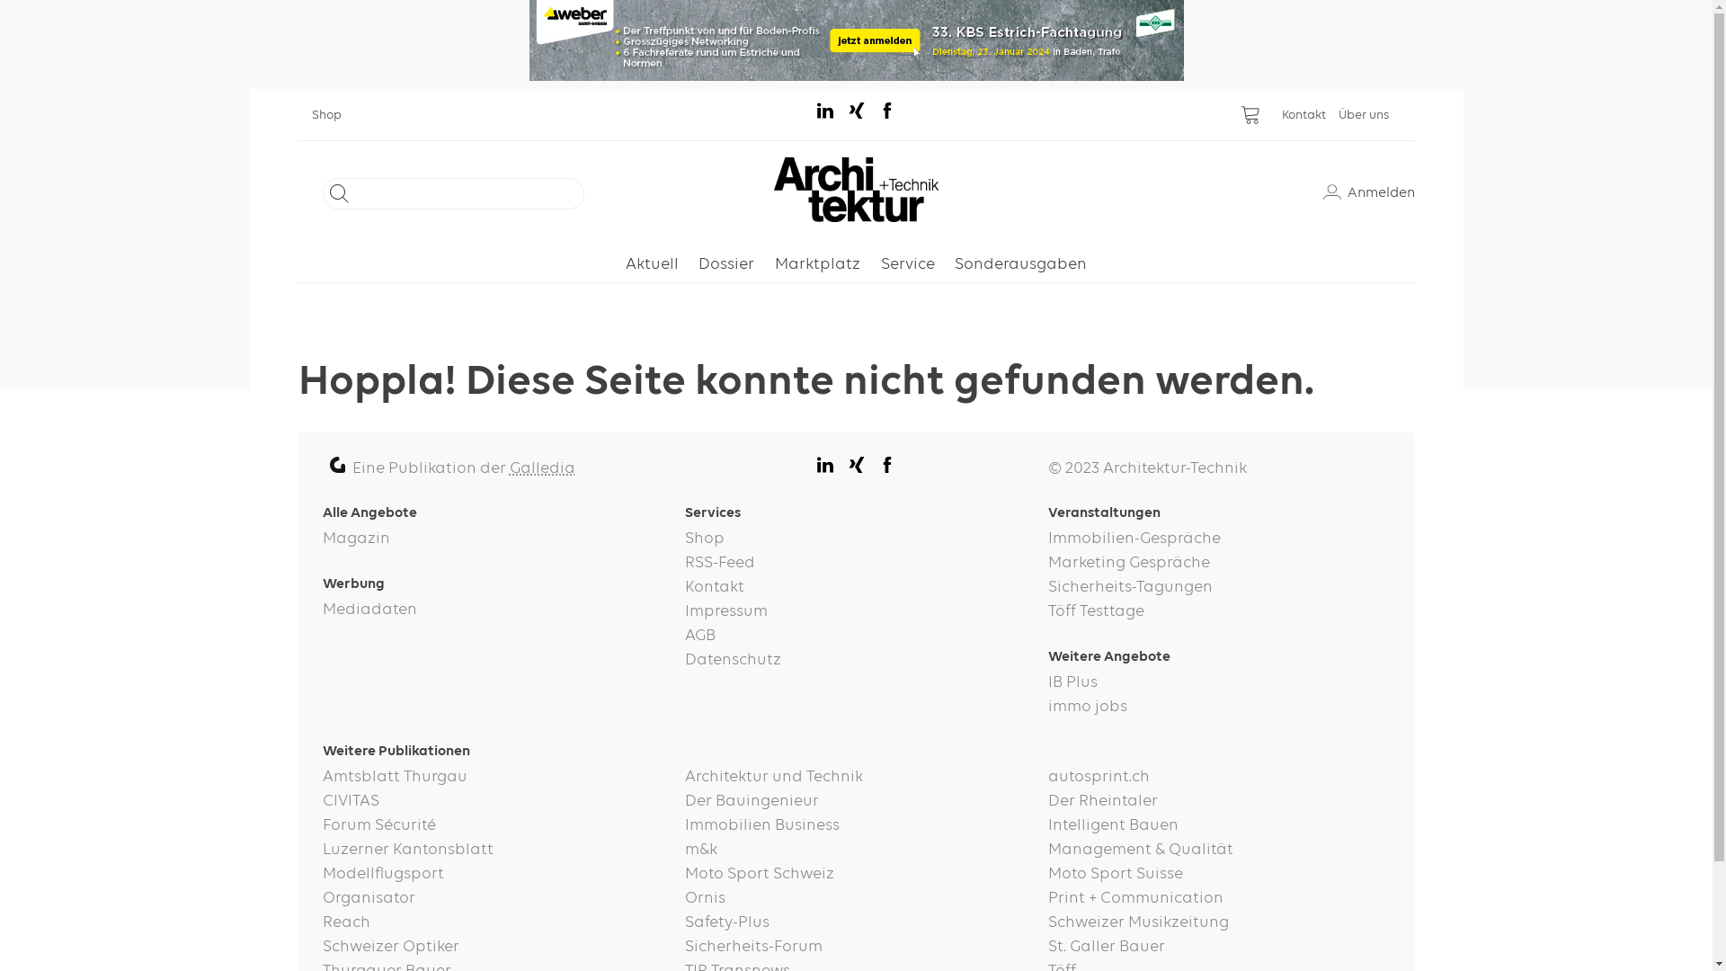 Image resolution: width=1726 pixels, height=971 pixels. I want to click on Sicherheits-Forum, so click(856, 948).